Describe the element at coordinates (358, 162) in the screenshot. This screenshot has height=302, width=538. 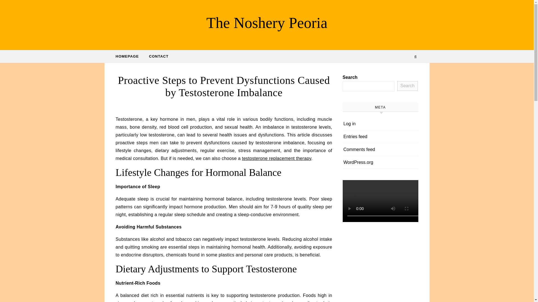
I see `WordPress.org` at that location.